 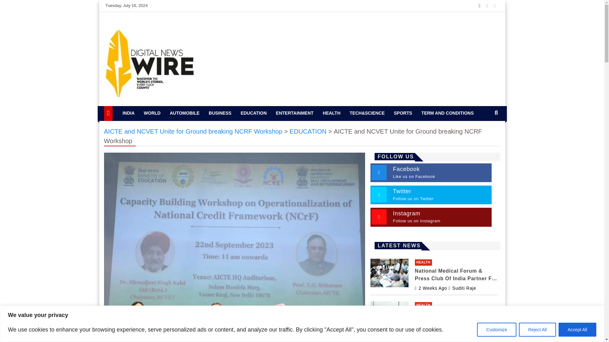 I want to click on ENTERTAINMENT, so click(x=295, y=113).